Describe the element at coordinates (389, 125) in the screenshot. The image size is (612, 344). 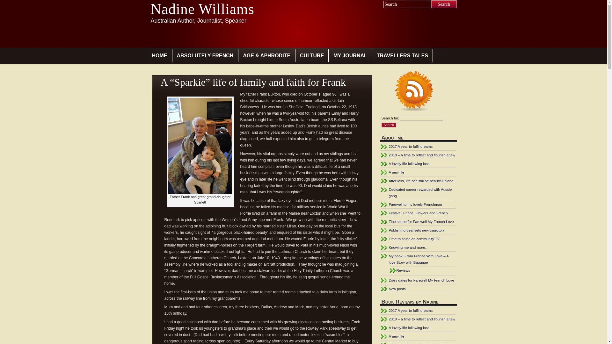
I see `Search` at that location.